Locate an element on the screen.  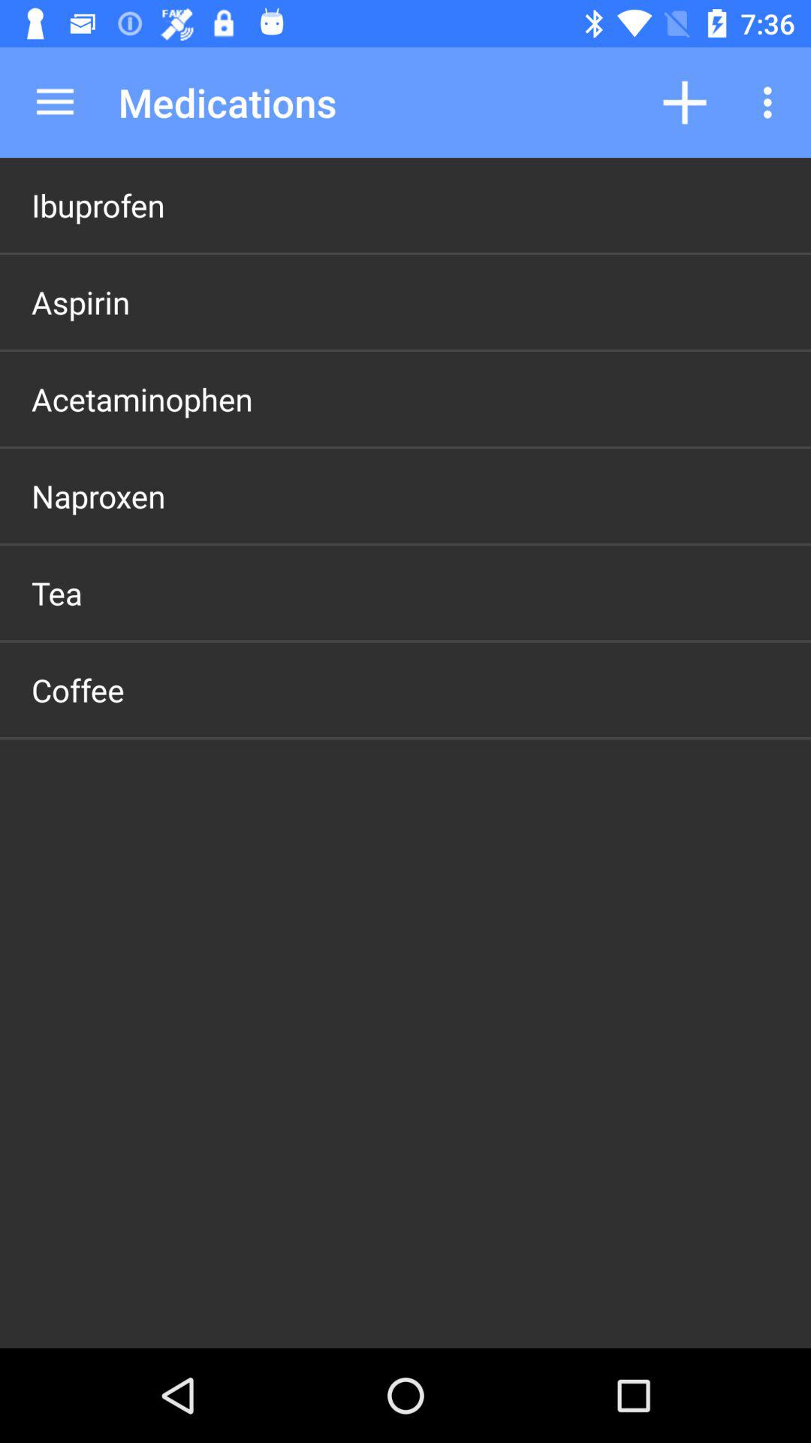
select icon above the tea item is located at coordinates (98, 496).